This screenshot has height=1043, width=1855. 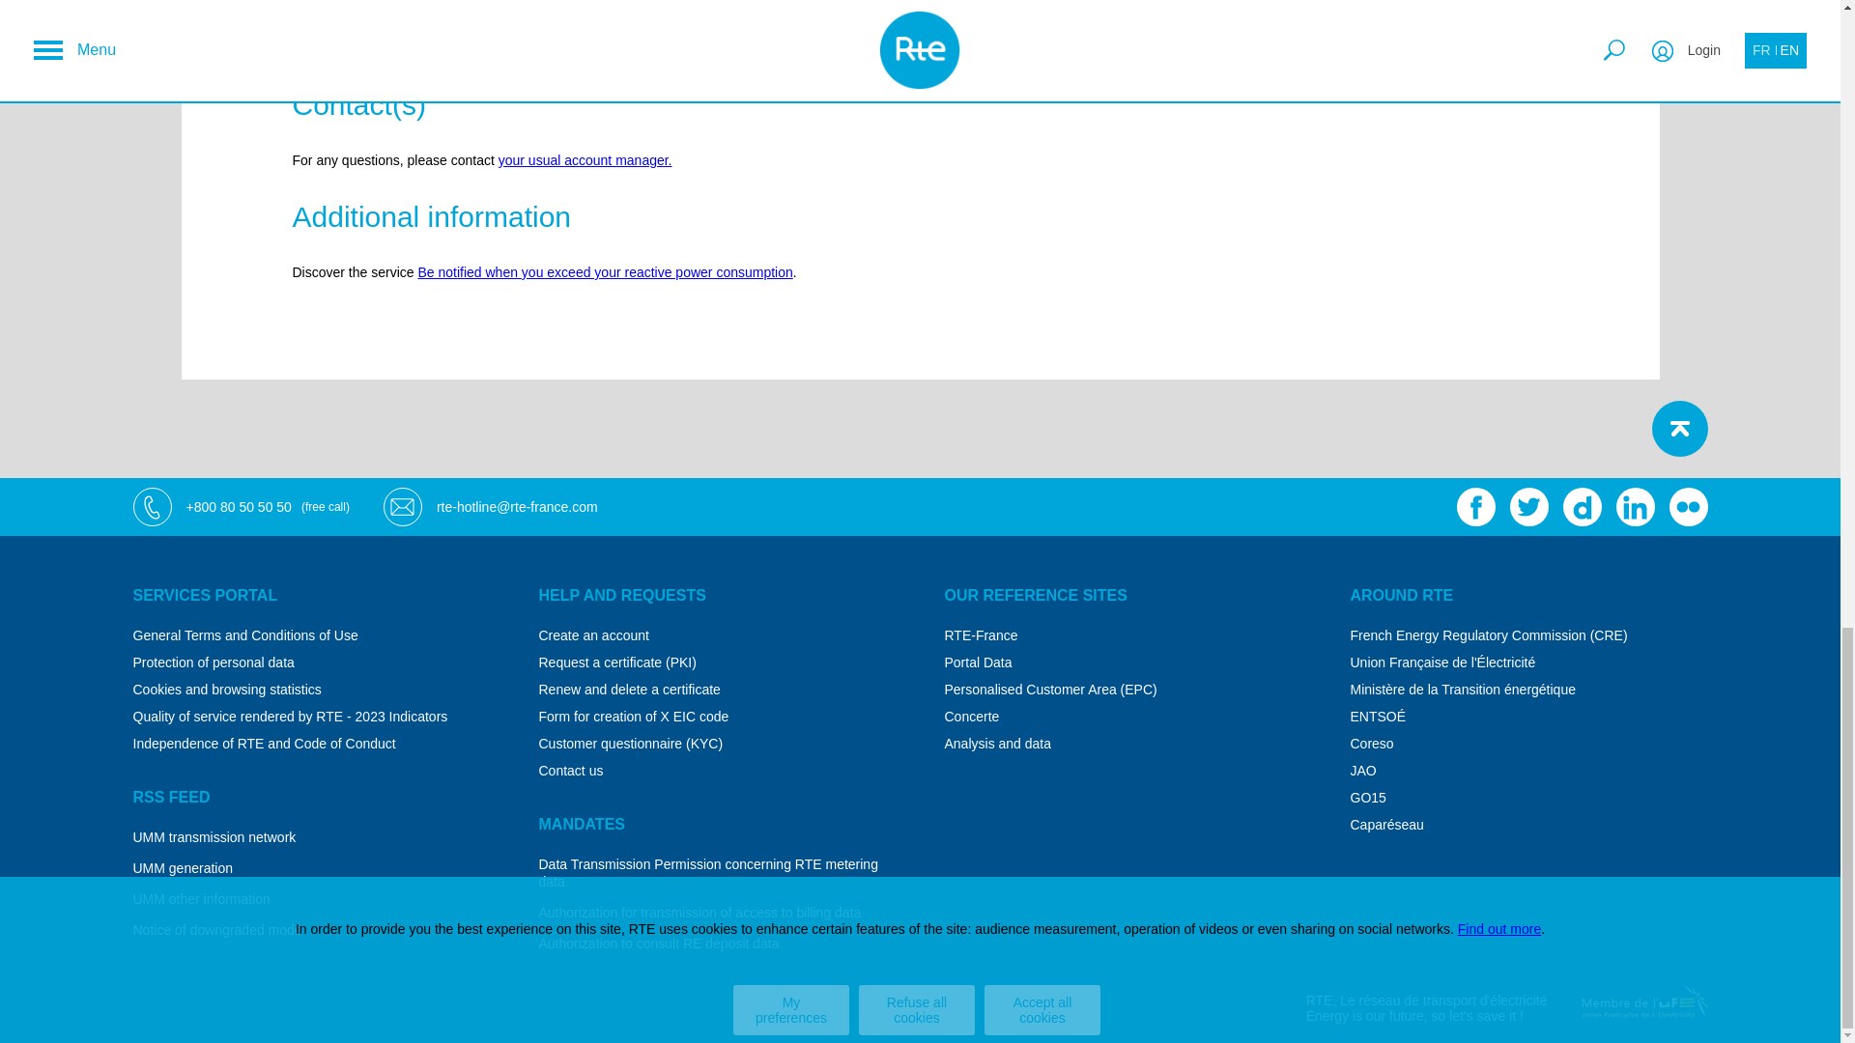 What do you see at coordinates (585, 159) in the screenshot?
I see `your usual account manager.` at bounding box center [585, 159].